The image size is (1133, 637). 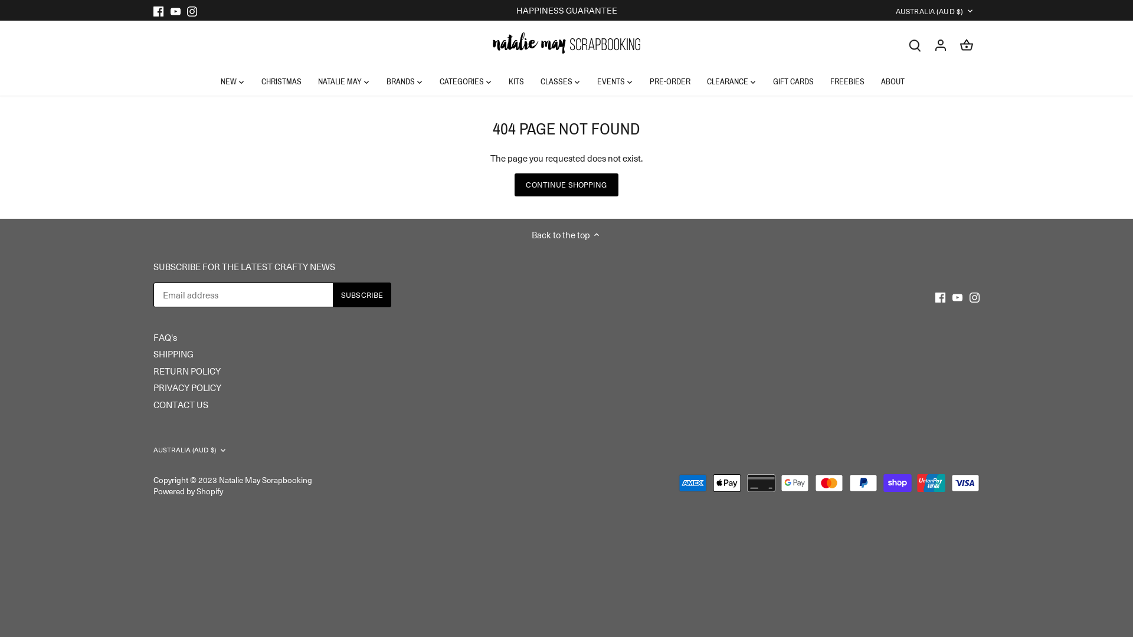 What do you see at coordinates (158, 11) in the screenshot?
I see `Facebook` at bounding box center [158, 11].